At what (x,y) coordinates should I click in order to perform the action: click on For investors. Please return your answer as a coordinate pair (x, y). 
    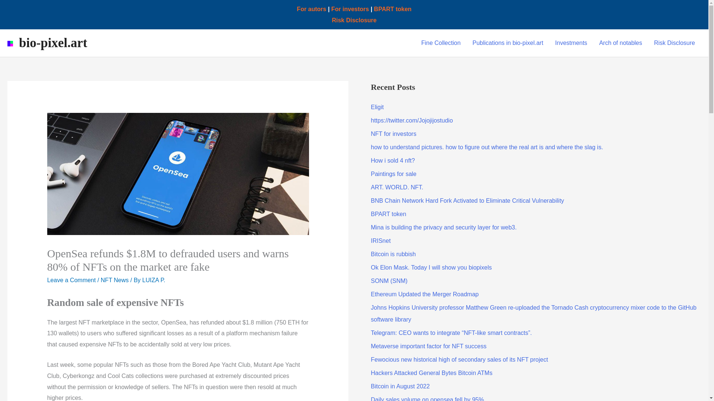
    Looking at the image, I should click on (350, 9).